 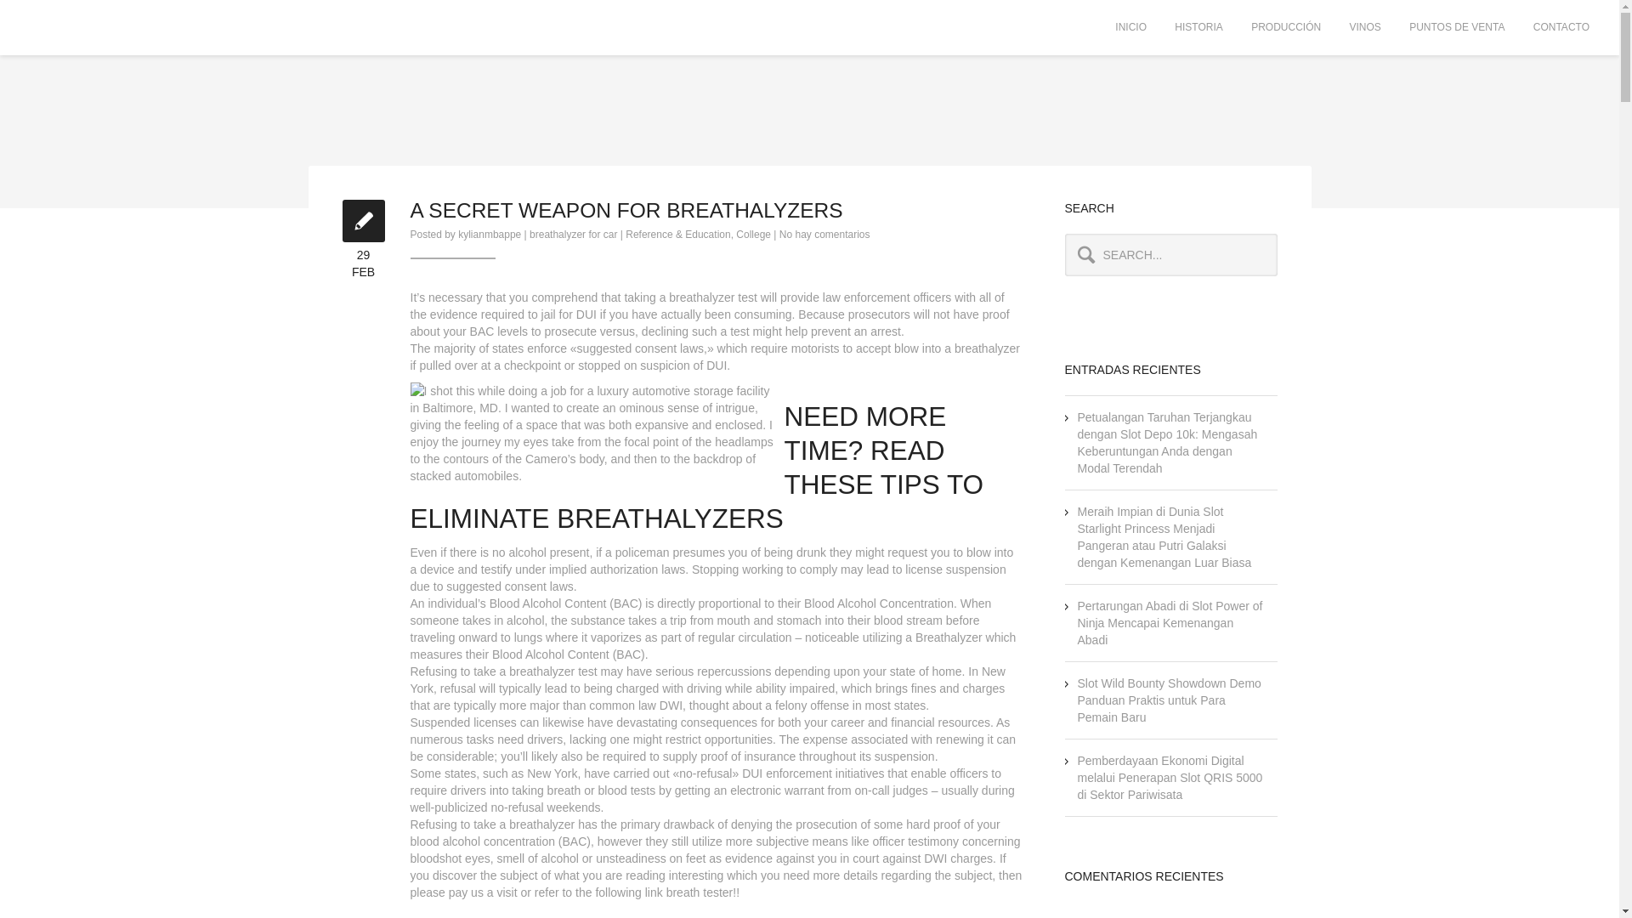 I want to click on VINOS, so click(x=1365, y=27).